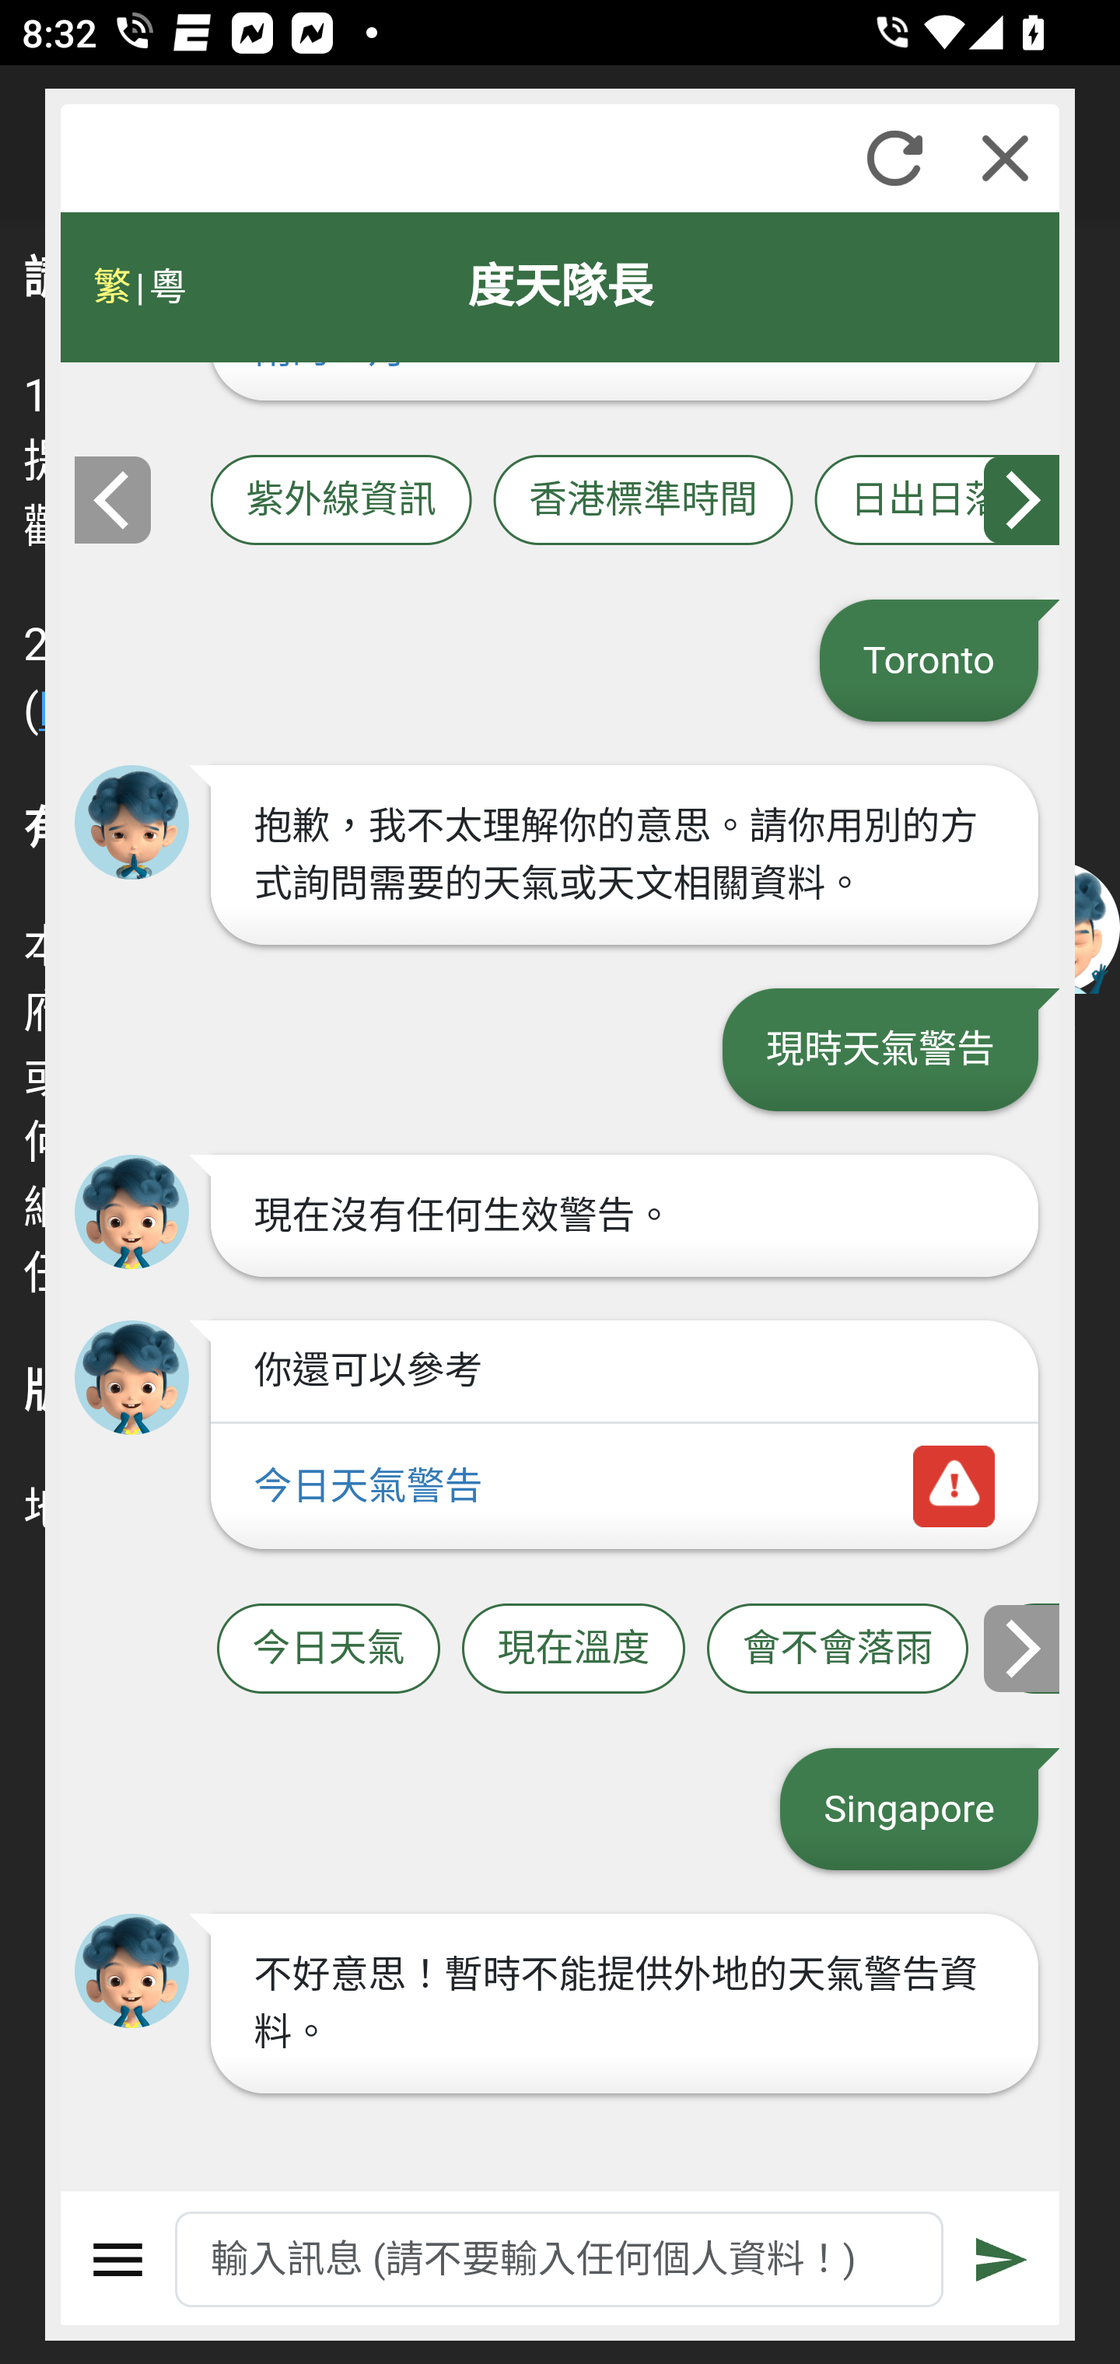 This screenshot has width=1120, height=2364. What do you see at coordinates (642, 499) in the screenshot?
I see `香港標準時間` at bounding box center [642, 499].